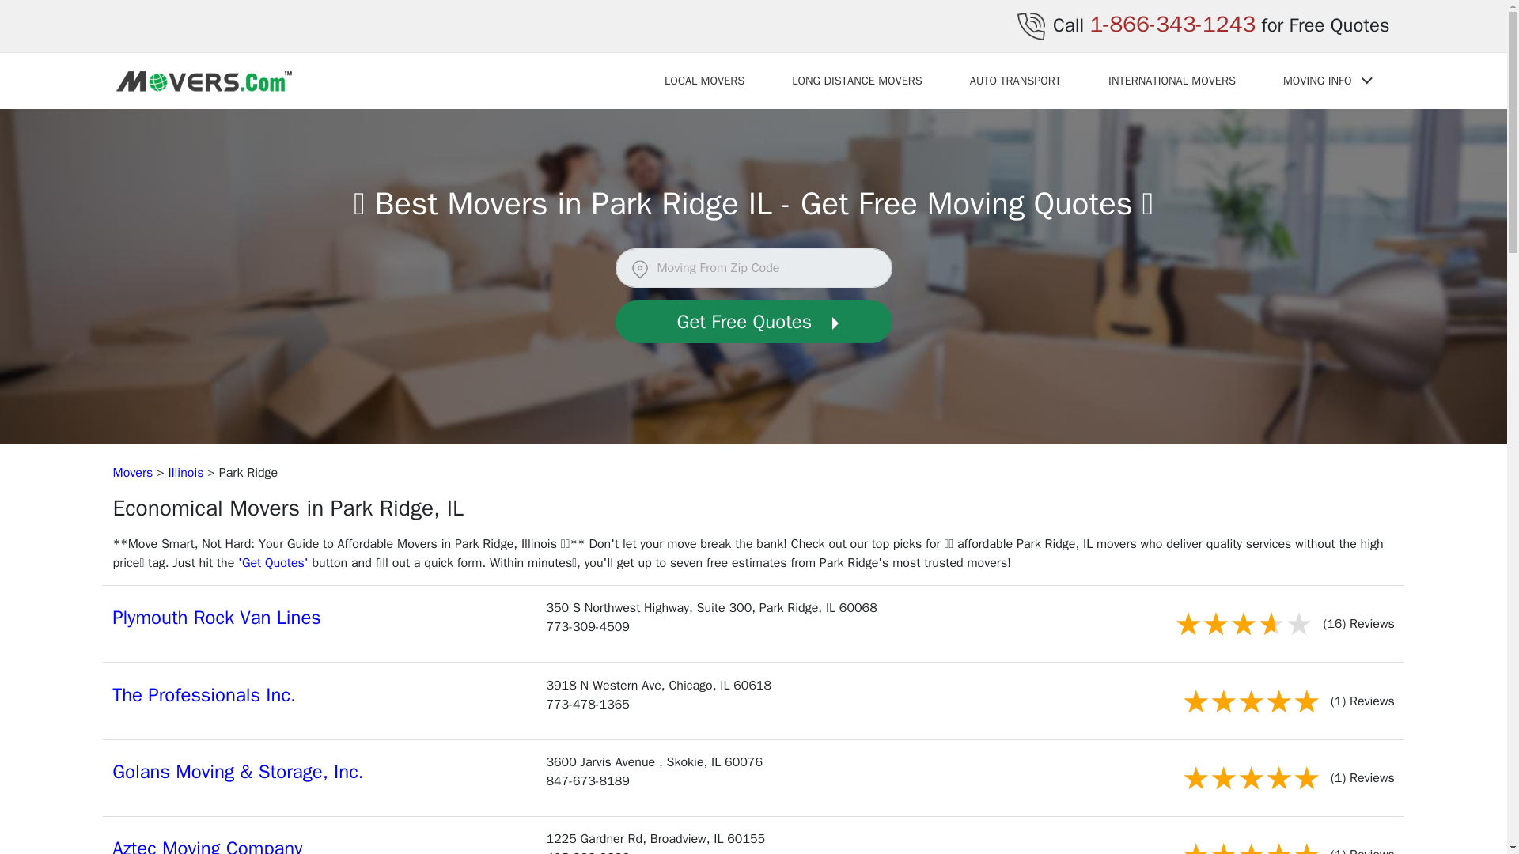 This screenshot has width=1519, height=854. Describe the element at coordinates (204, 695) in the screenshot. I see `The Professionals Inc.` at that location.